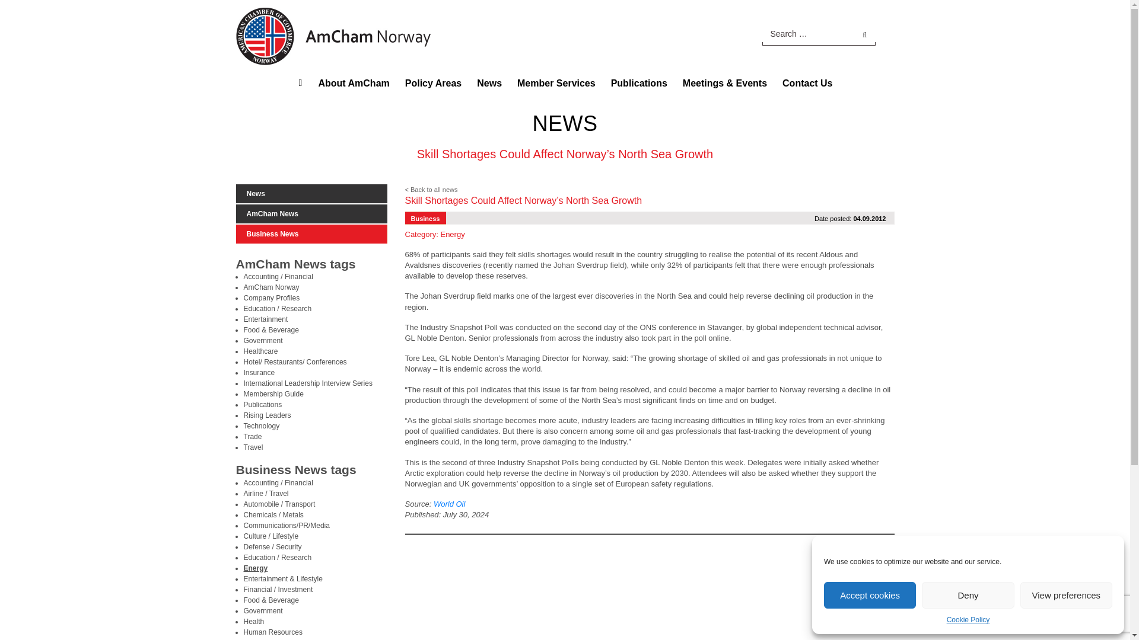  What do you see at coordinates (967, 595) in the screenshot?
I see `Deny` at bounding box center [967, 595].